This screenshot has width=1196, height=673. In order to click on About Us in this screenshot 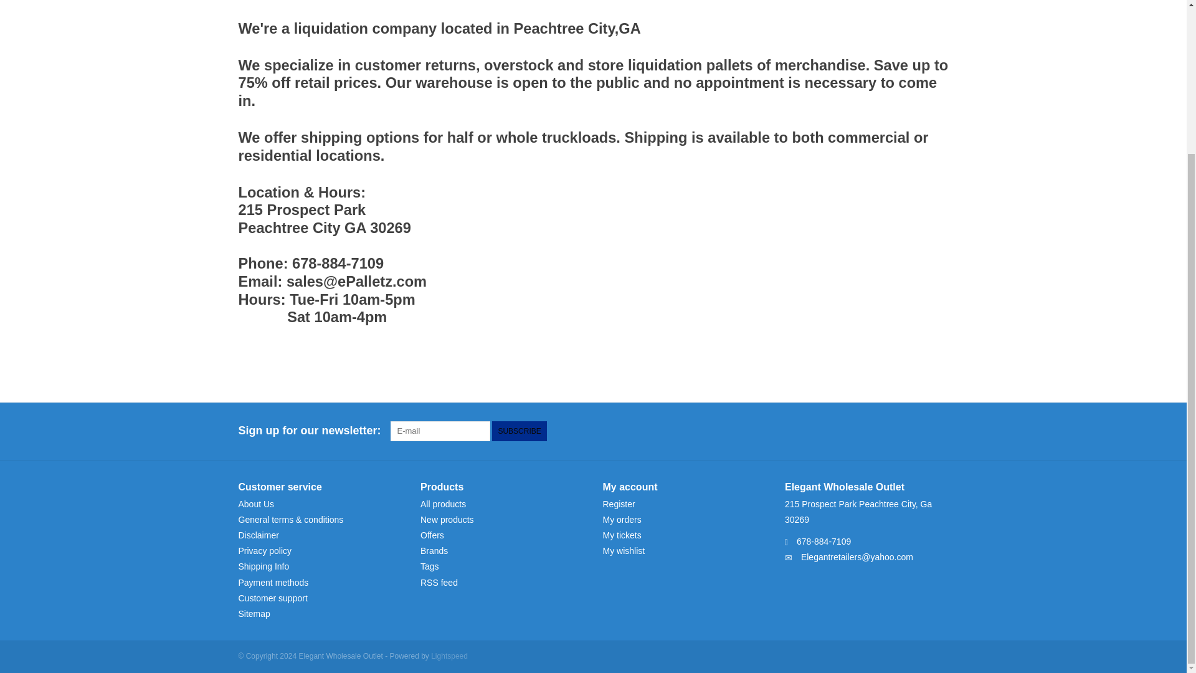, I will do `click(255, 504)`.